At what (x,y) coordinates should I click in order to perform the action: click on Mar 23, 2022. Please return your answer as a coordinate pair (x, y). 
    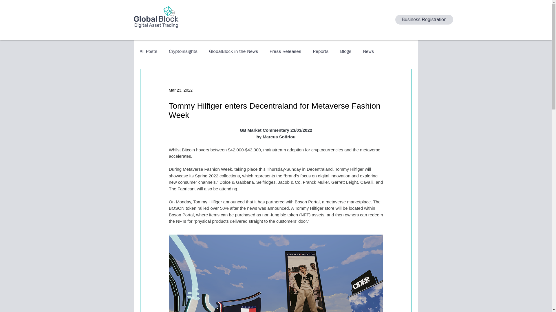
    Looking at the image, I should click on (180, 90).